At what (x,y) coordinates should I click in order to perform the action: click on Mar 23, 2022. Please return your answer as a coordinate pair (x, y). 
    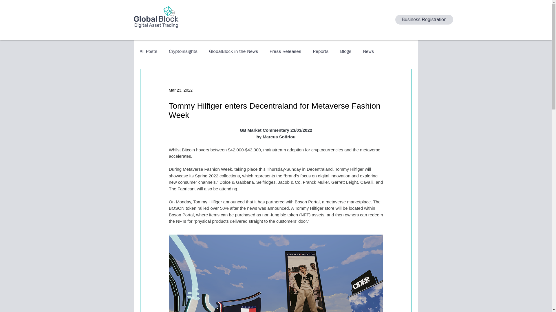
    Looking at the image, I should click on (180, 90).